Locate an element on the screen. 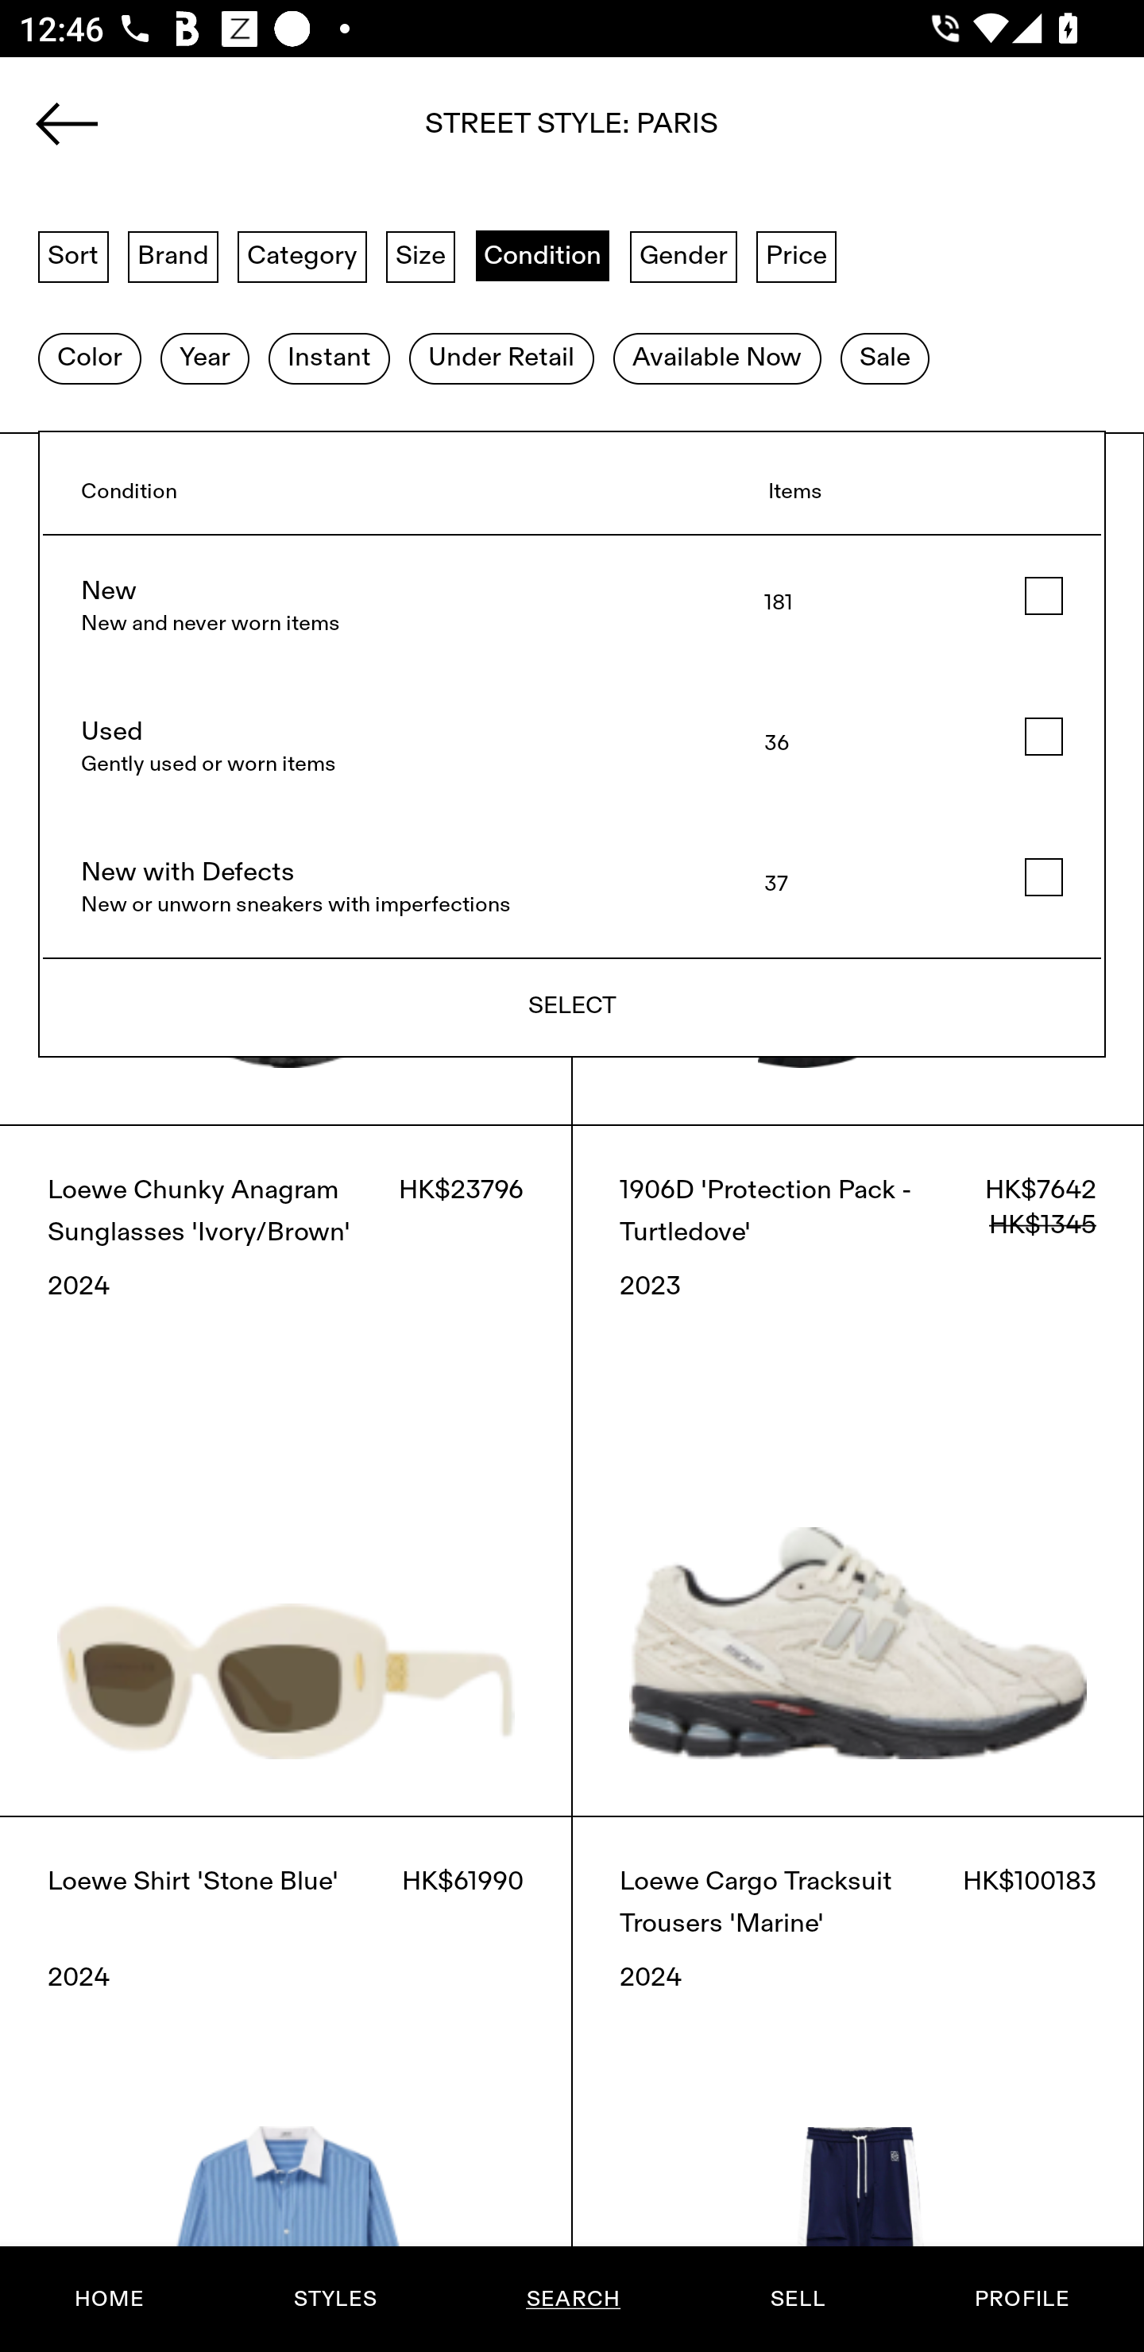 The width and height of the screenshot is (1144, 2352). Loewe Shirt 'Stone Blue' HK$61990 2024 is located at coordinates (286, 2083).